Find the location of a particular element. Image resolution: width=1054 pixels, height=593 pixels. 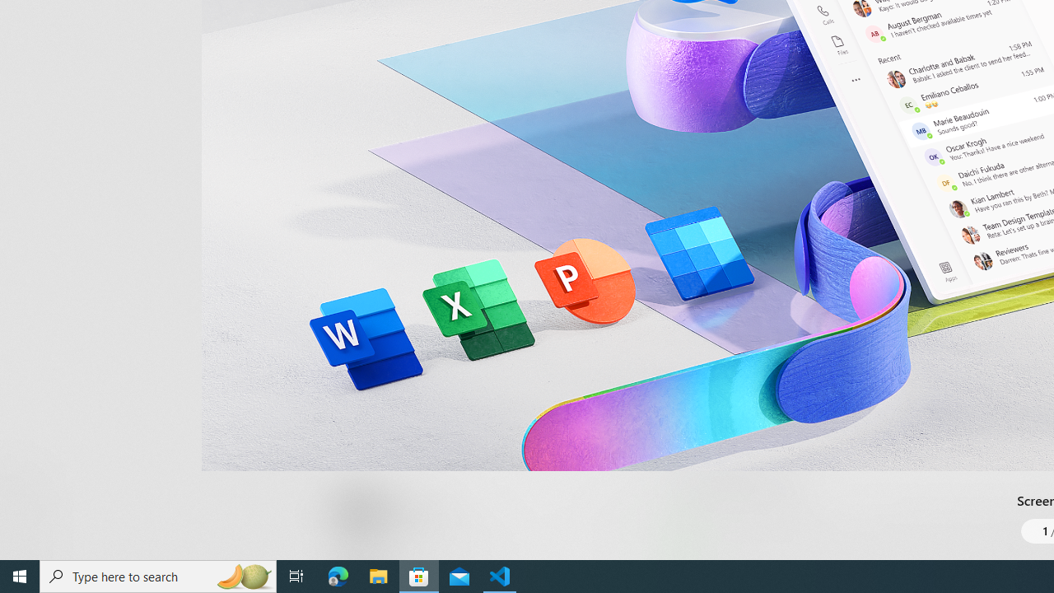

Productivity is located at coordinates (478, 25).